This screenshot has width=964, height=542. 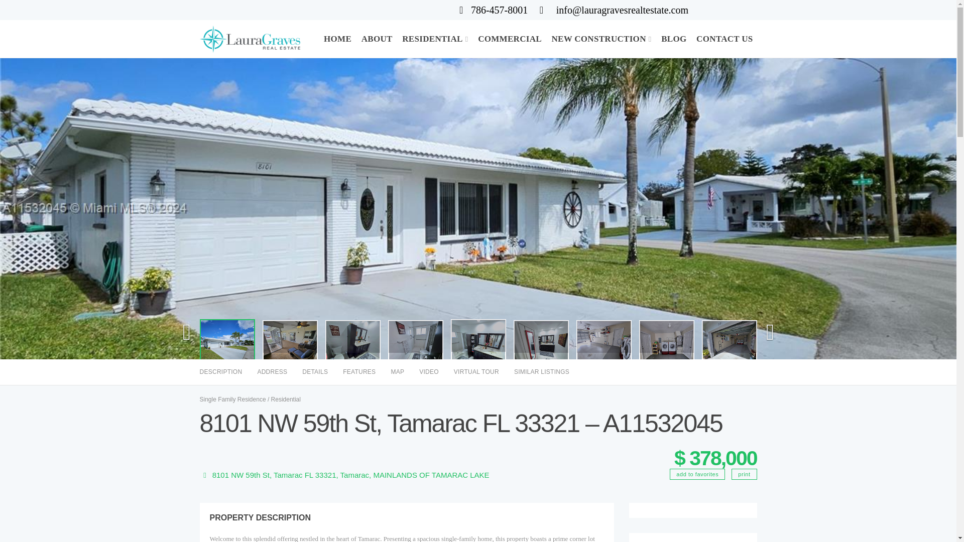 I want to click on HOME, so click(x=337, y=38).